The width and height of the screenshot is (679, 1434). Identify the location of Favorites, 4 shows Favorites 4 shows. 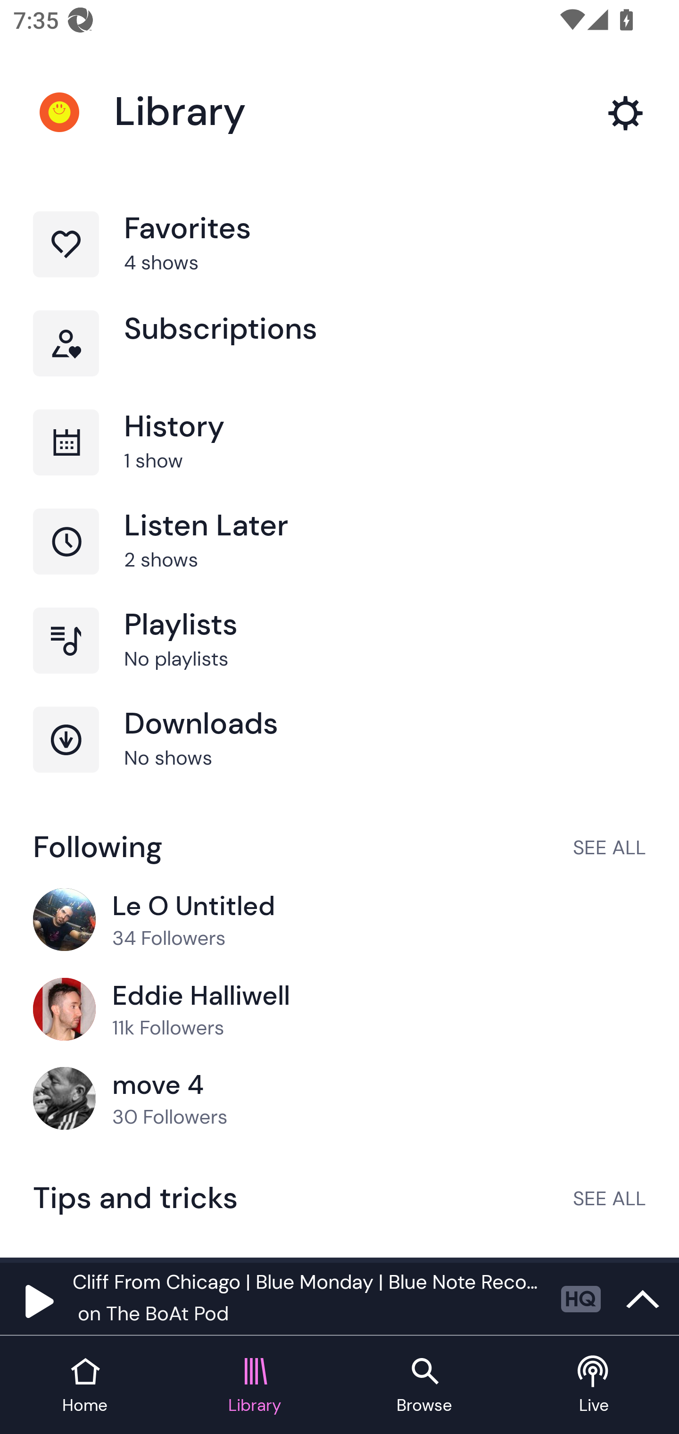
(339, 260).